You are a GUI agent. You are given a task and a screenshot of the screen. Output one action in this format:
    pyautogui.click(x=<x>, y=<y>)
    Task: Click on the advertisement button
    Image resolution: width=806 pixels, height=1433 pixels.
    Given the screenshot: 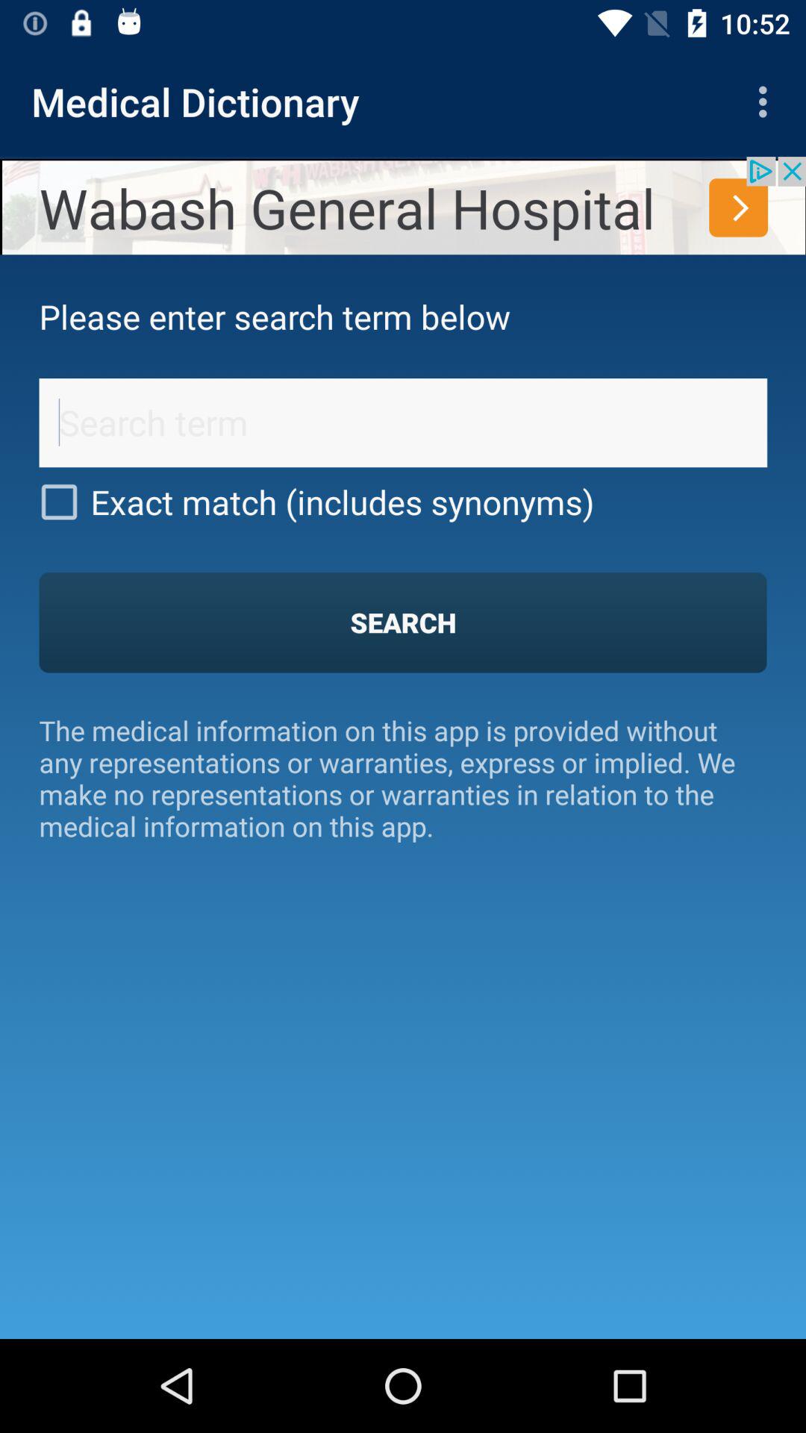 What is the action you would take?
    pyautogui.click(x=403, y=206)
    